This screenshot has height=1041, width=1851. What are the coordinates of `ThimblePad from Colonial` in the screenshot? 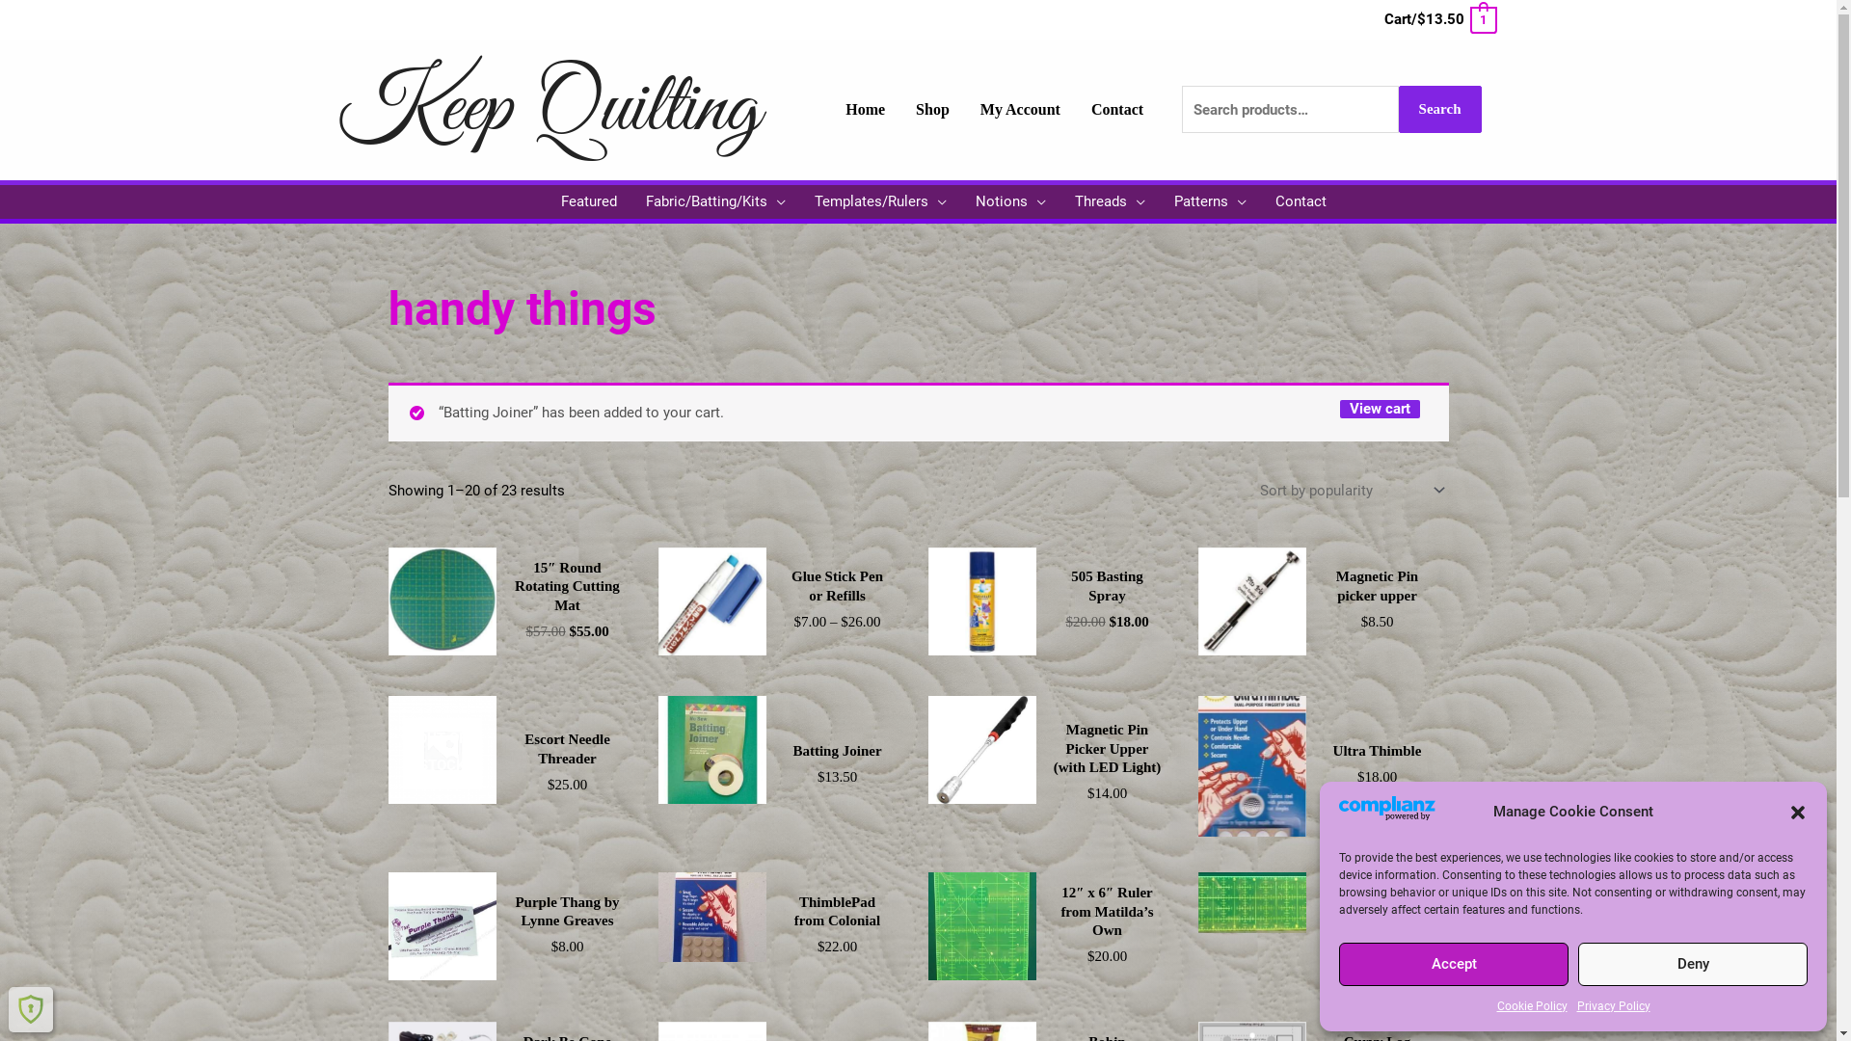 It's located at (837, 916).